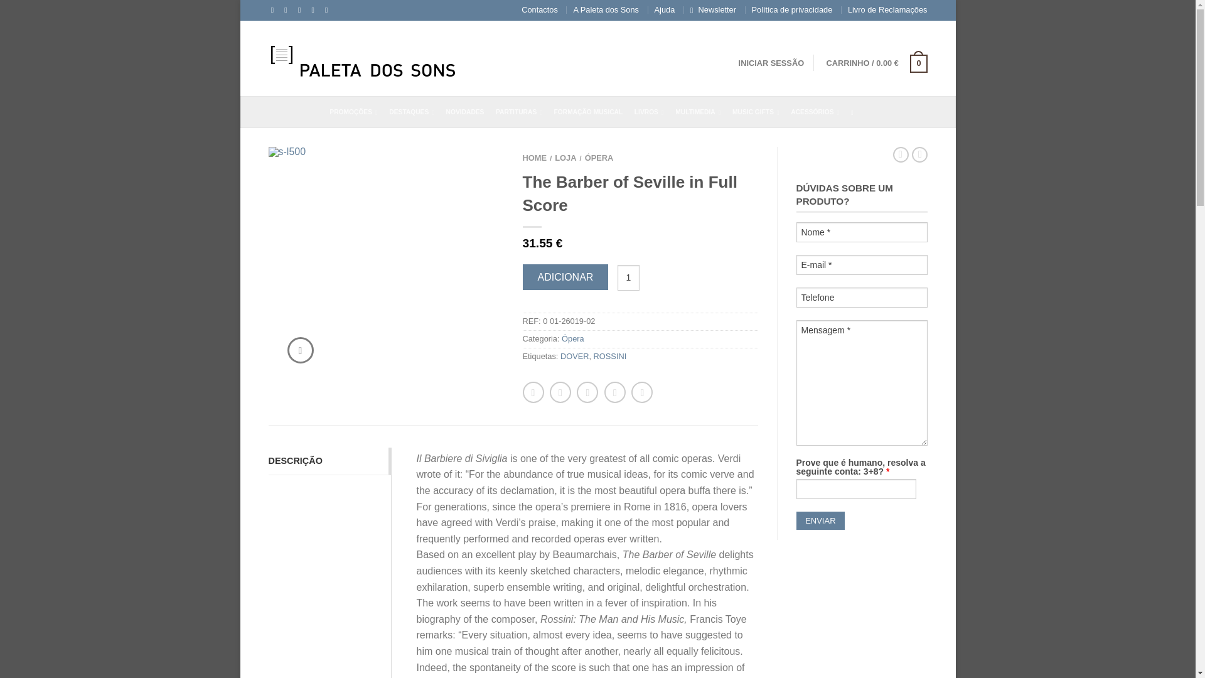 The image size is (1205, 678). What do you see at coordinates (615, 392) in the screenshot?
I see `Pin on Pinterest` at bounding box center [615, 392].